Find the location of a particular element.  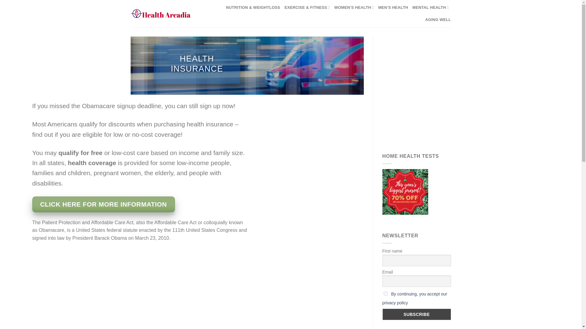

on is located at coordinates (385, 293).